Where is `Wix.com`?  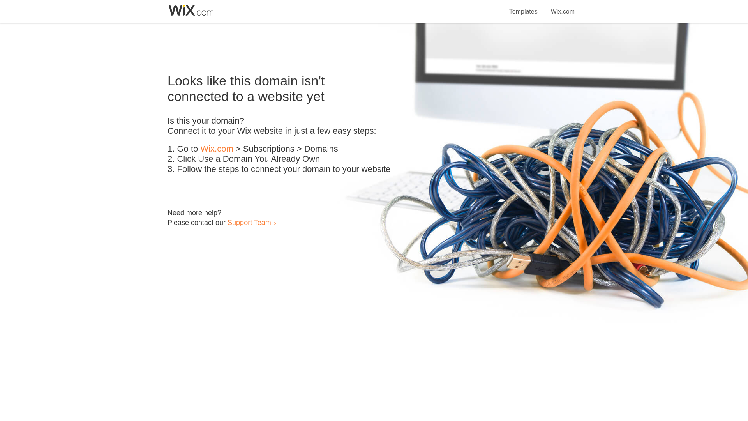
Wix.com is located at coordinates (563, 7).